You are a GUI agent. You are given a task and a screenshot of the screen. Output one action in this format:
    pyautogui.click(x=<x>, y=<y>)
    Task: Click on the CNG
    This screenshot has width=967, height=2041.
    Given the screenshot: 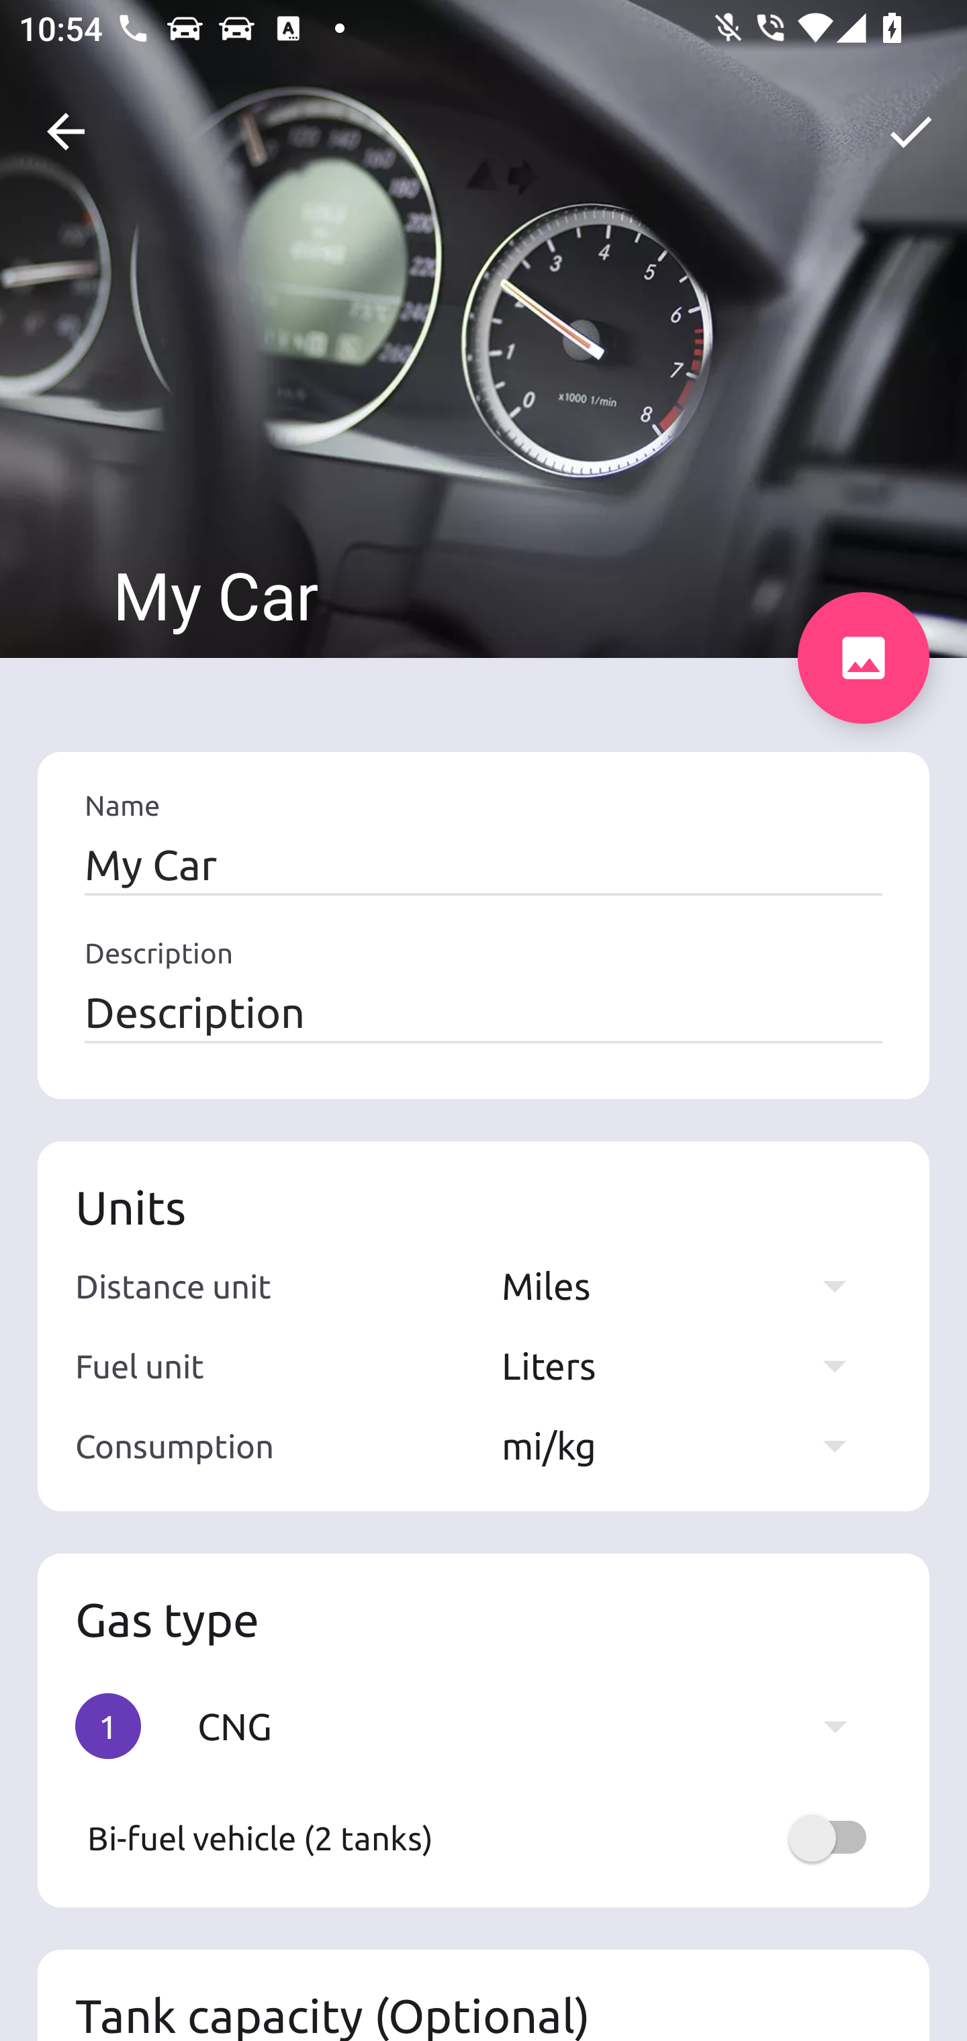 What is the action you would take?
    pyautogui.click(x=535, y=1725)
    